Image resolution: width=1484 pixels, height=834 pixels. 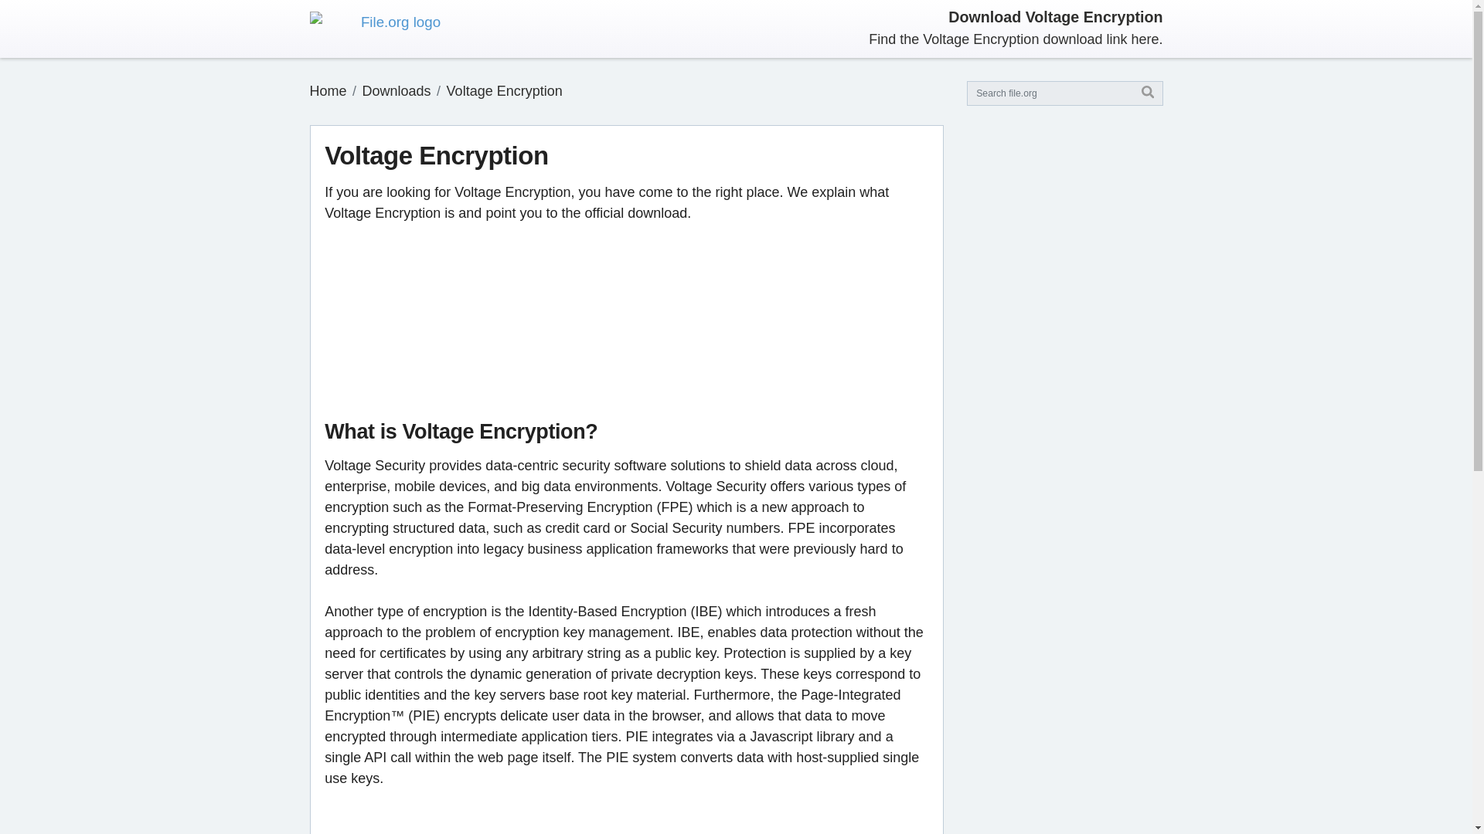 I want to click on Downloads, so click(x=397, y=91).